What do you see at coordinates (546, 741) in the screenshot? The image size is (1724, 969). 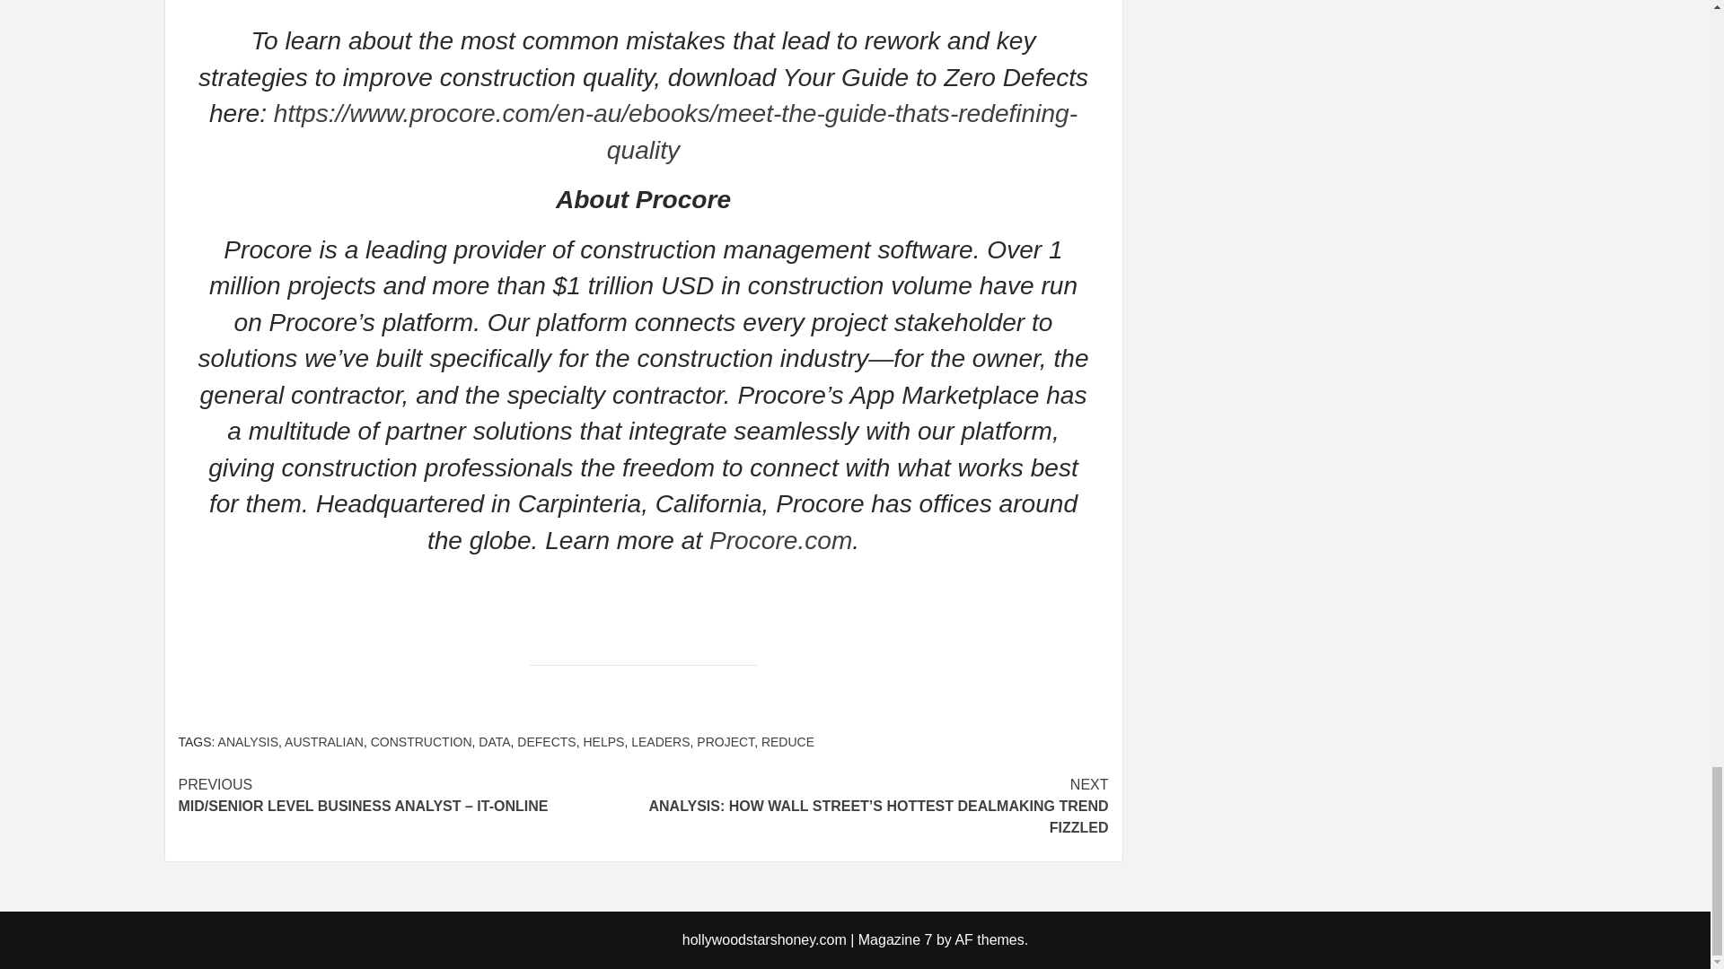 I see `DEFECTS` at bounding box center [546, 741].